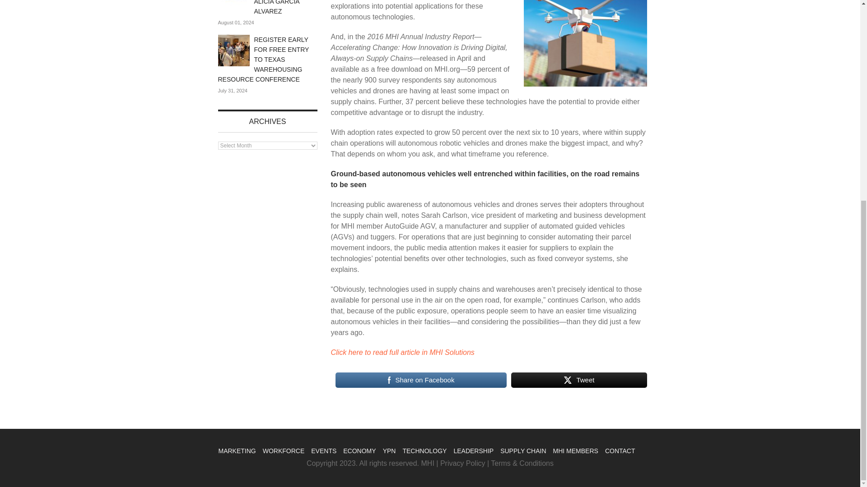  I want to click on ECONOMY, so click(359, 451).